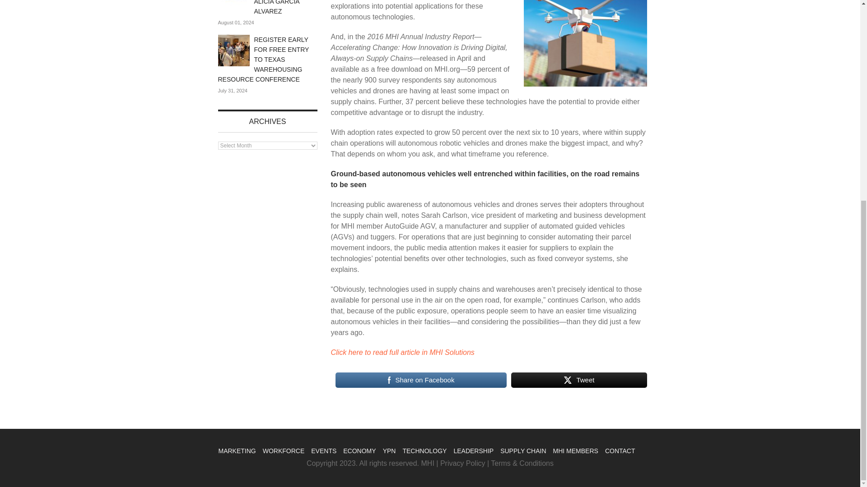  I want to click on ECONOMY, so click(359, 451).